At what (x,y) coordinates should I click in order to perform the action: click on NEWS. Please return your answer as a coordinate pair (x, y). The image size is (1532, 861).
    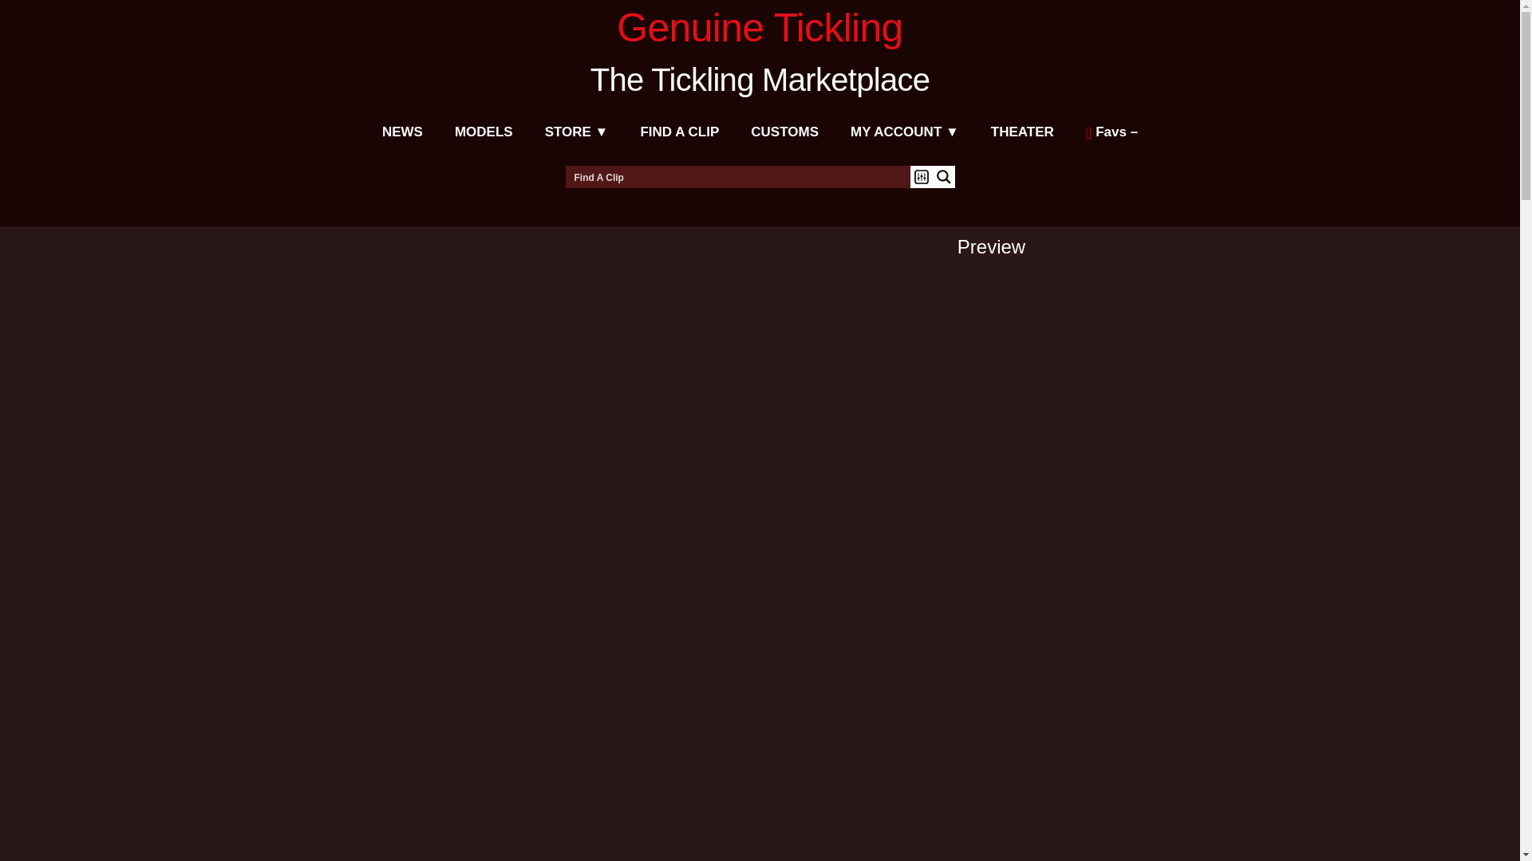
    Looking at the image, I should click on (402, 132).